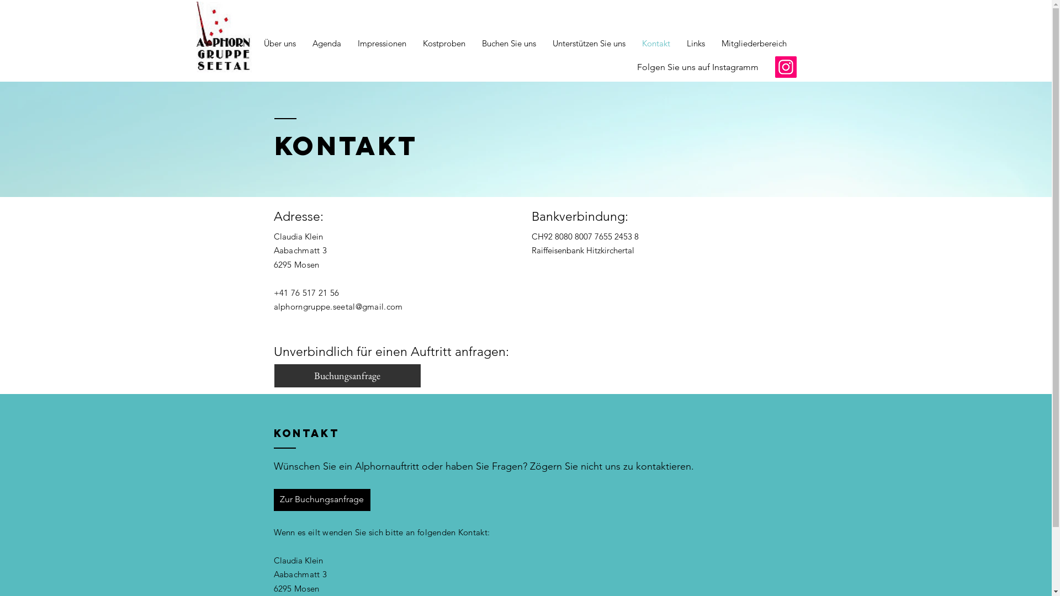 This screenshot has height=596, width=1060. Describe the element at coordinates (656, 44) in the screenshot. I see `Kontakt` at that location.